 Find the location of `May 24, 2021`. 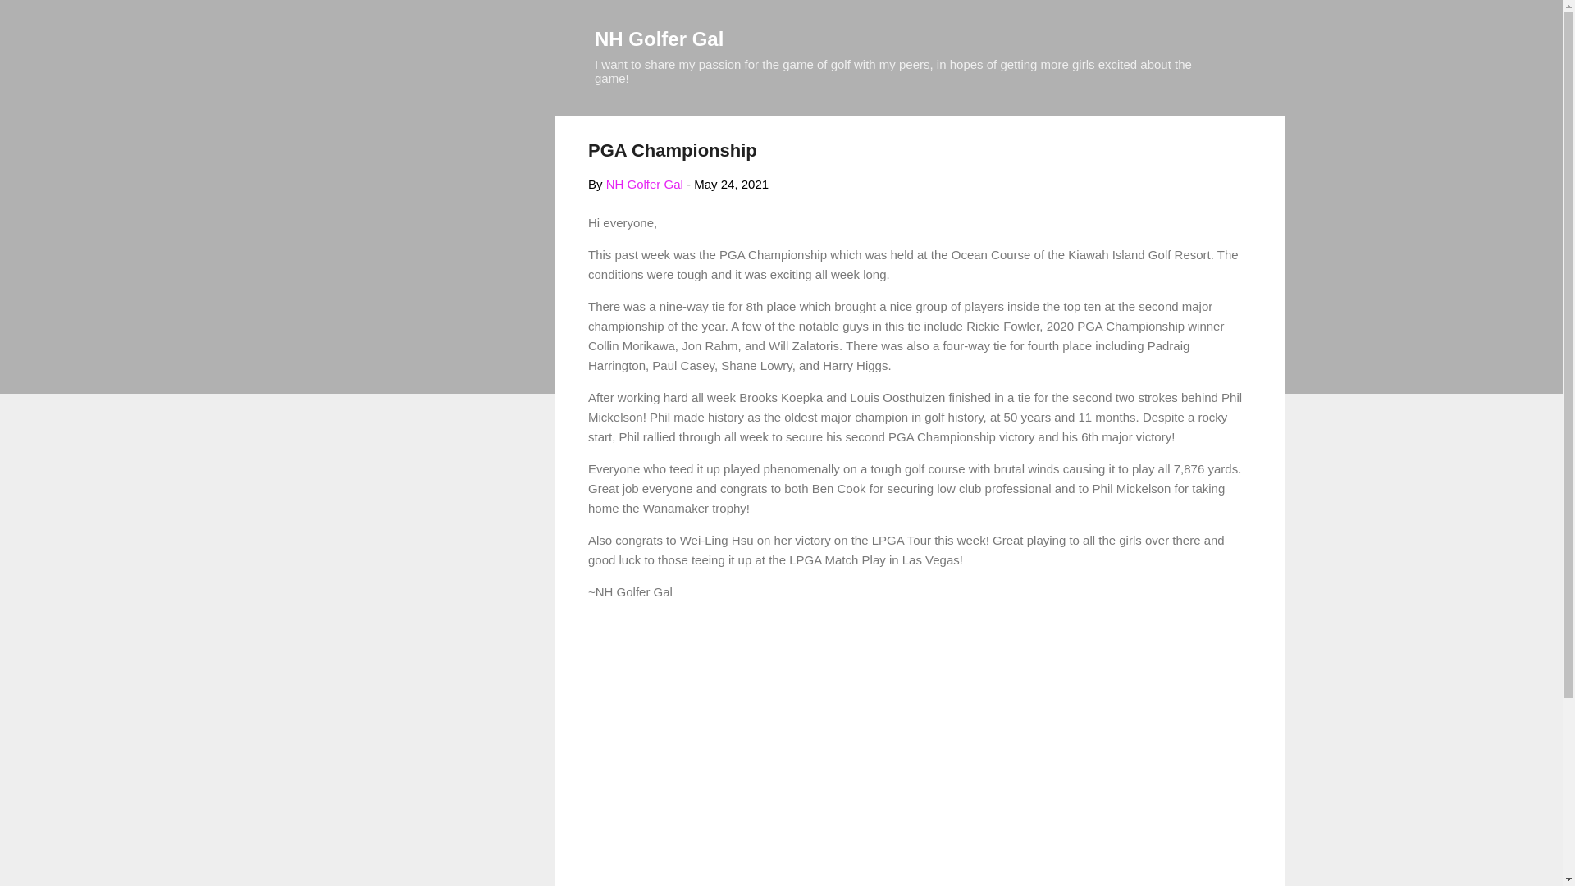

May 24, 2021 is located at coordinates (731, 184).